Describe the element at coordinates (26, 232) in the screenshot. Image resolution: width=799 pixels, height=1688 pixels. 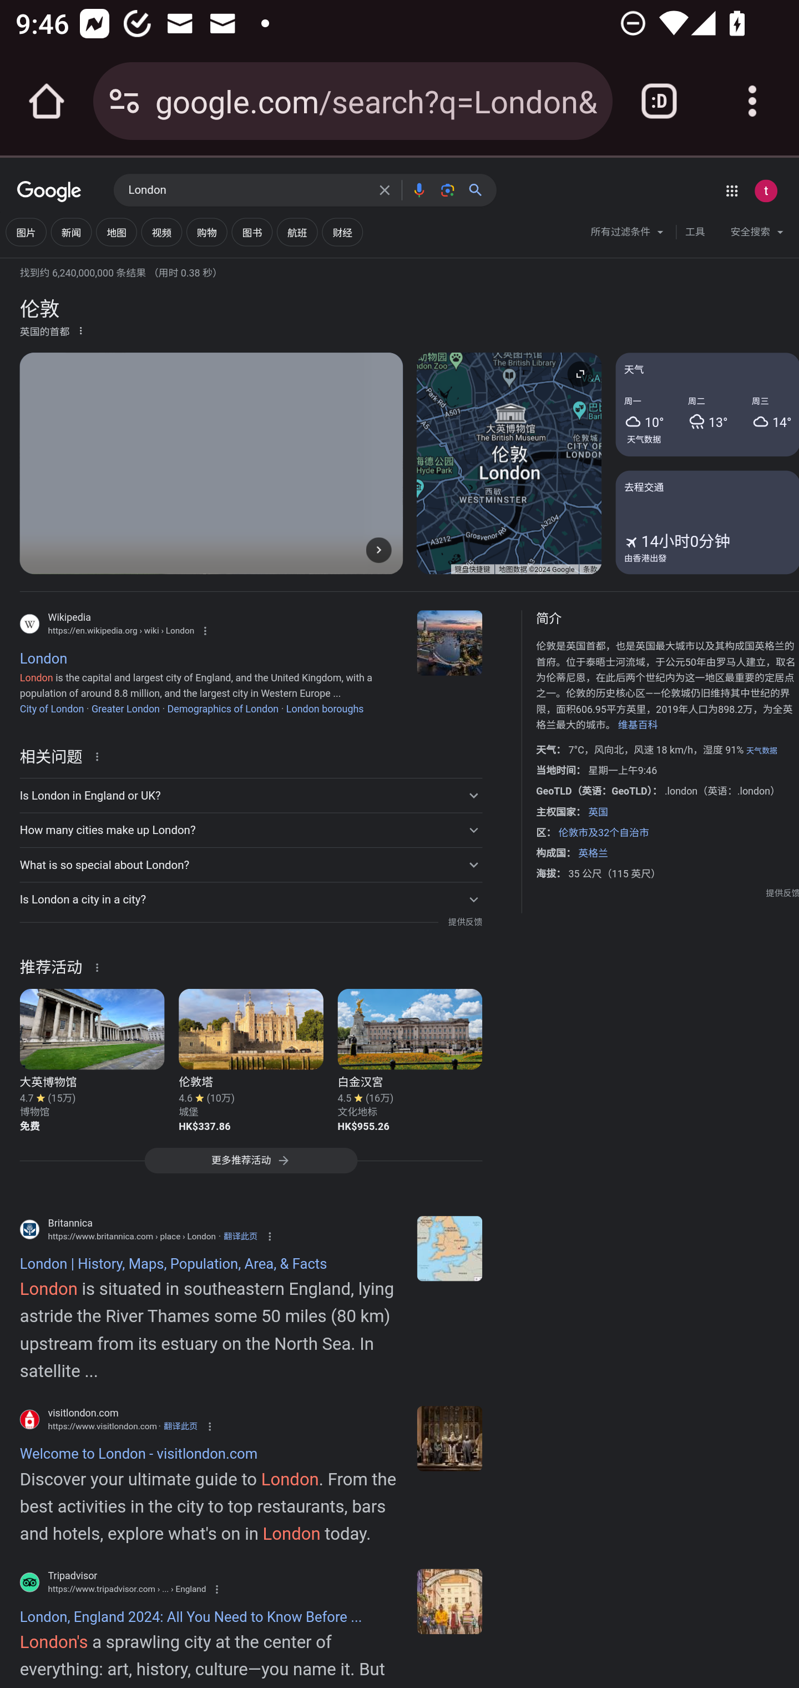
I see `图片` at that location.